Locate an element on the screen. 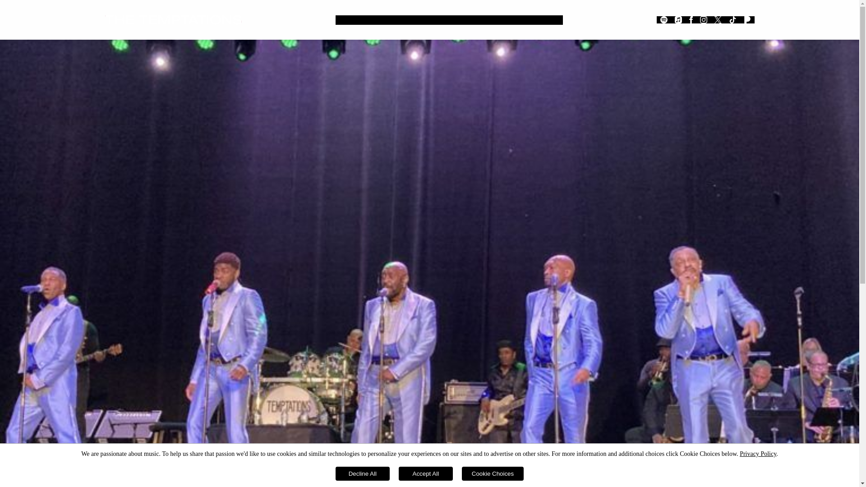  NEWS is located at coordinates (348, 19).